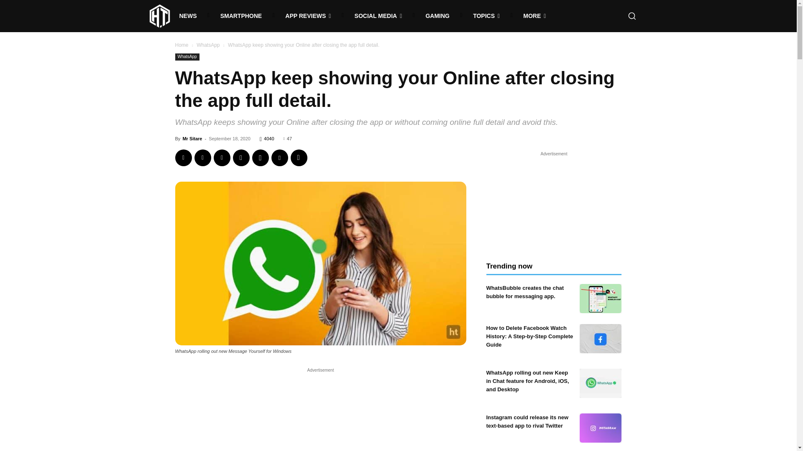  What do you see at coordinates (378, 16) in the screenshot?
I see `SOCIAL MEDIA` at bounding box center [378, 16].